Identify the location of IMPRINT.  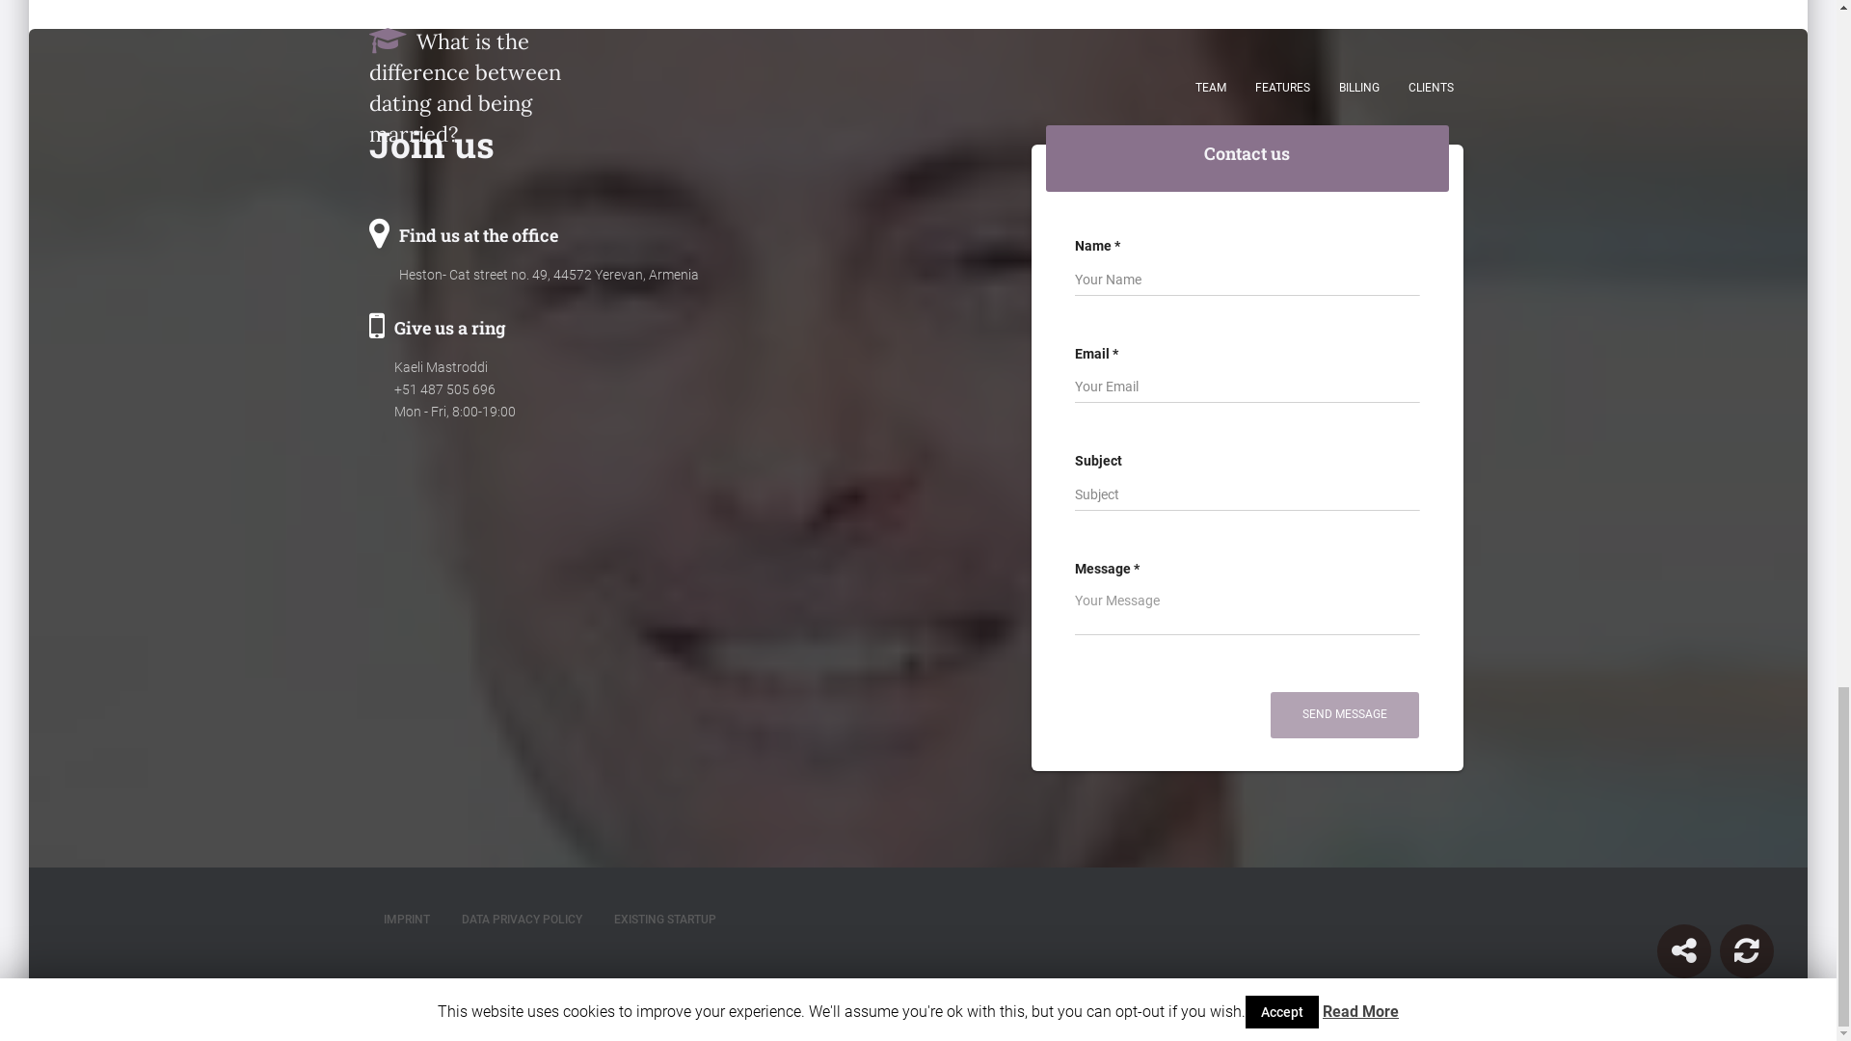
(406, 920).